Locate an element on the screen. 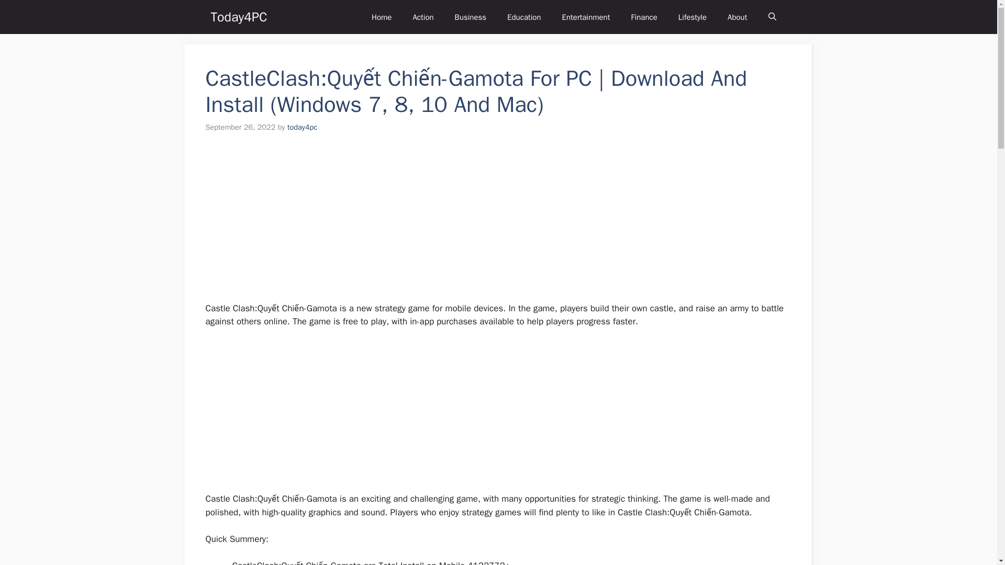  Business is located at coordinates (471, 17).